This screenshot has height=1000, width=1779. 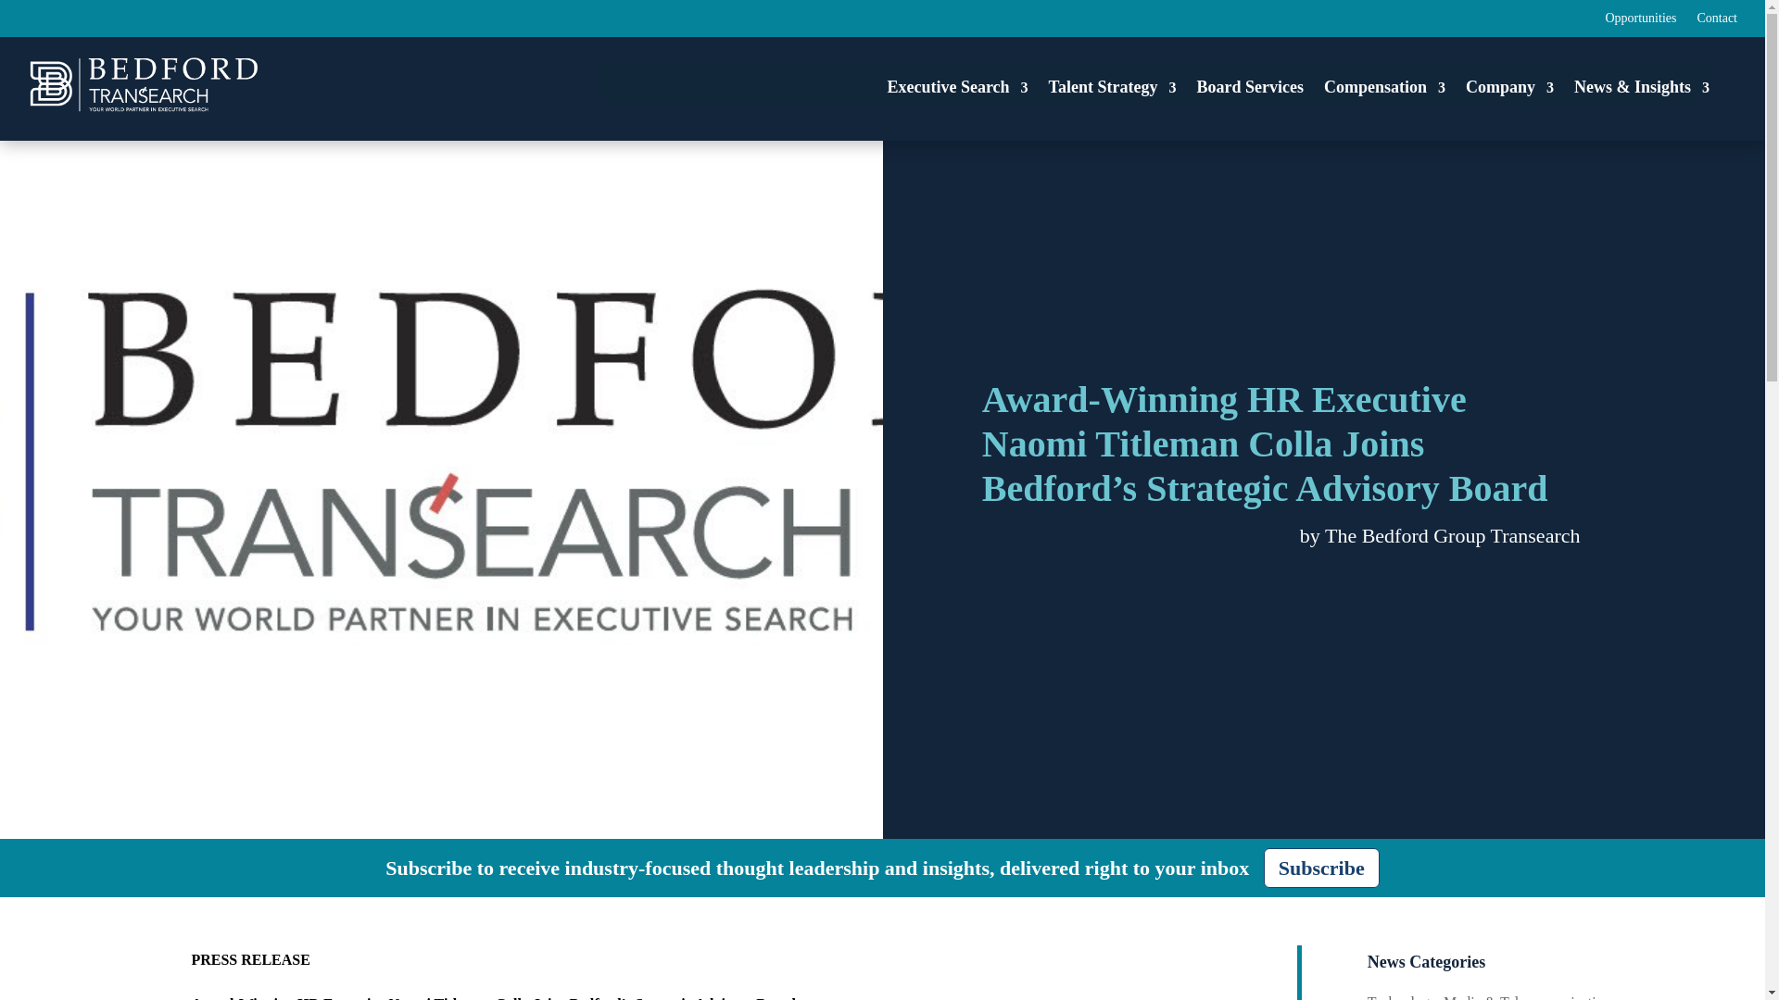 What do you see at coordinates (1717, 21) in the screenshot?
I see `Contact` at bounding box center [1717, 21].